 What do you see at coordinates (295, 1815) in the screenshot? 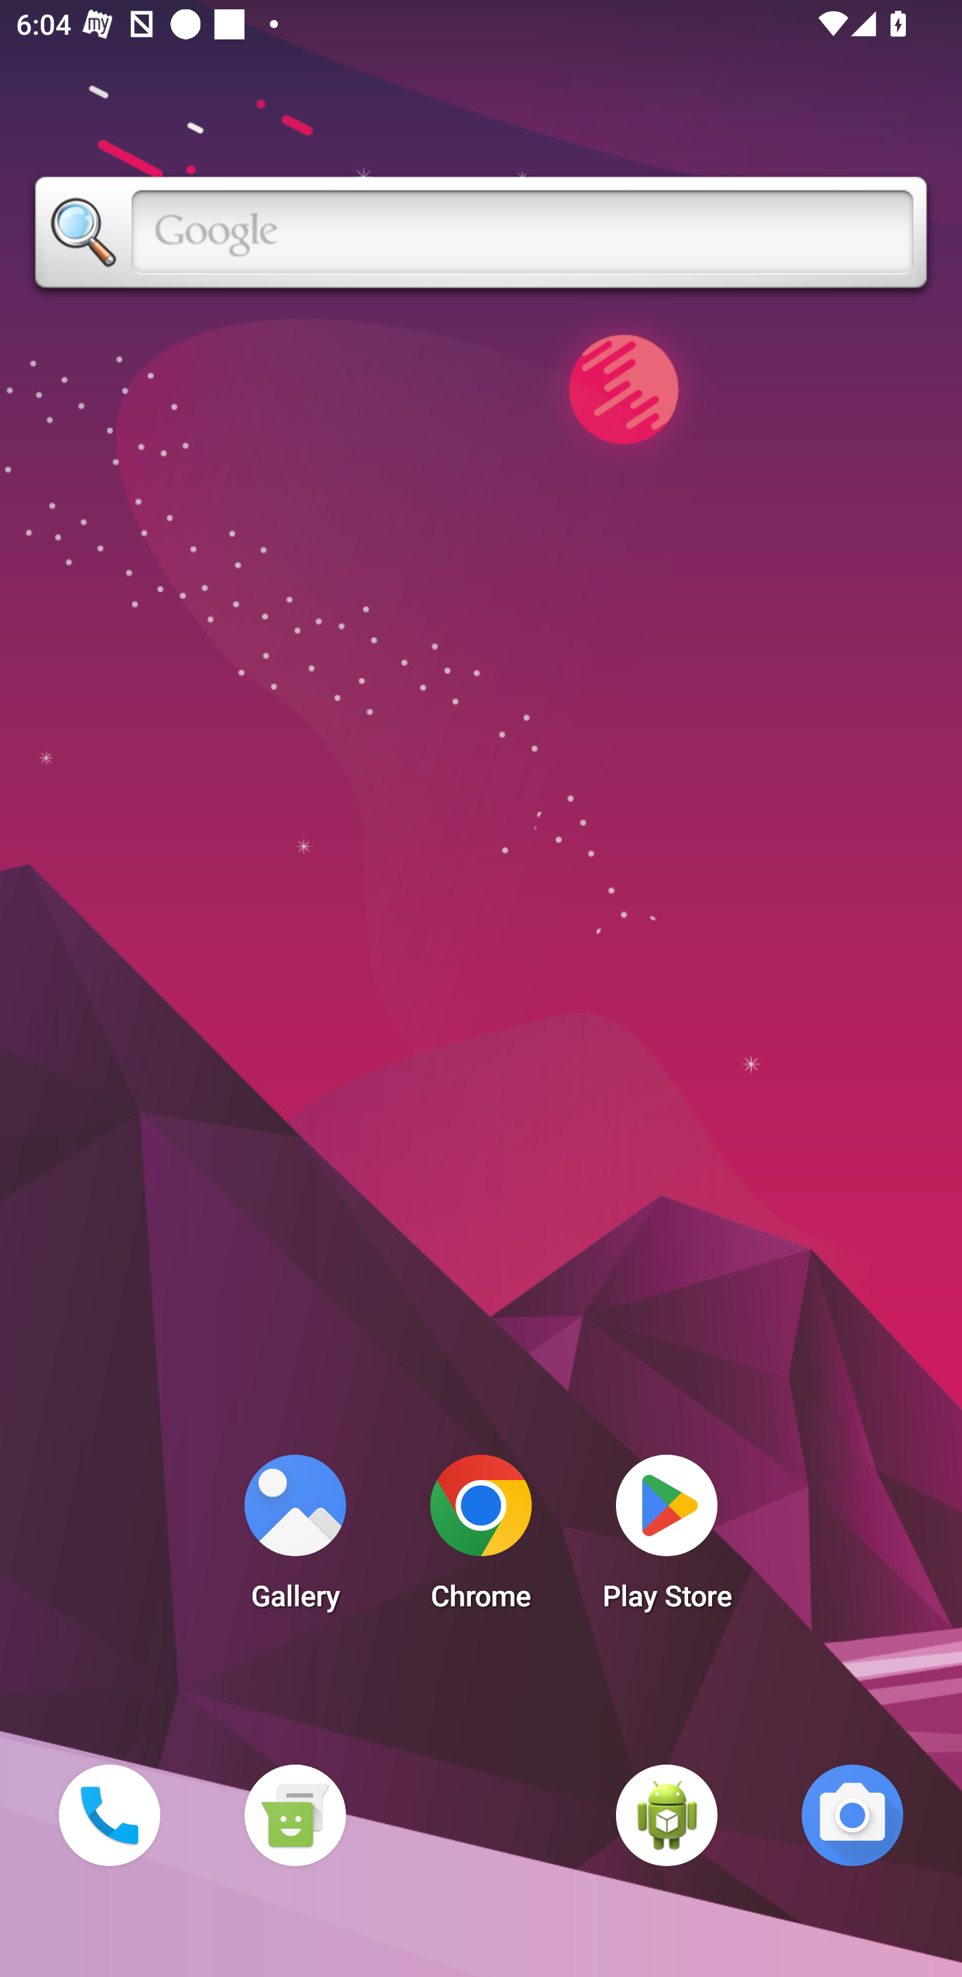
I see `Messaging` at bounding box center [295, 1815].